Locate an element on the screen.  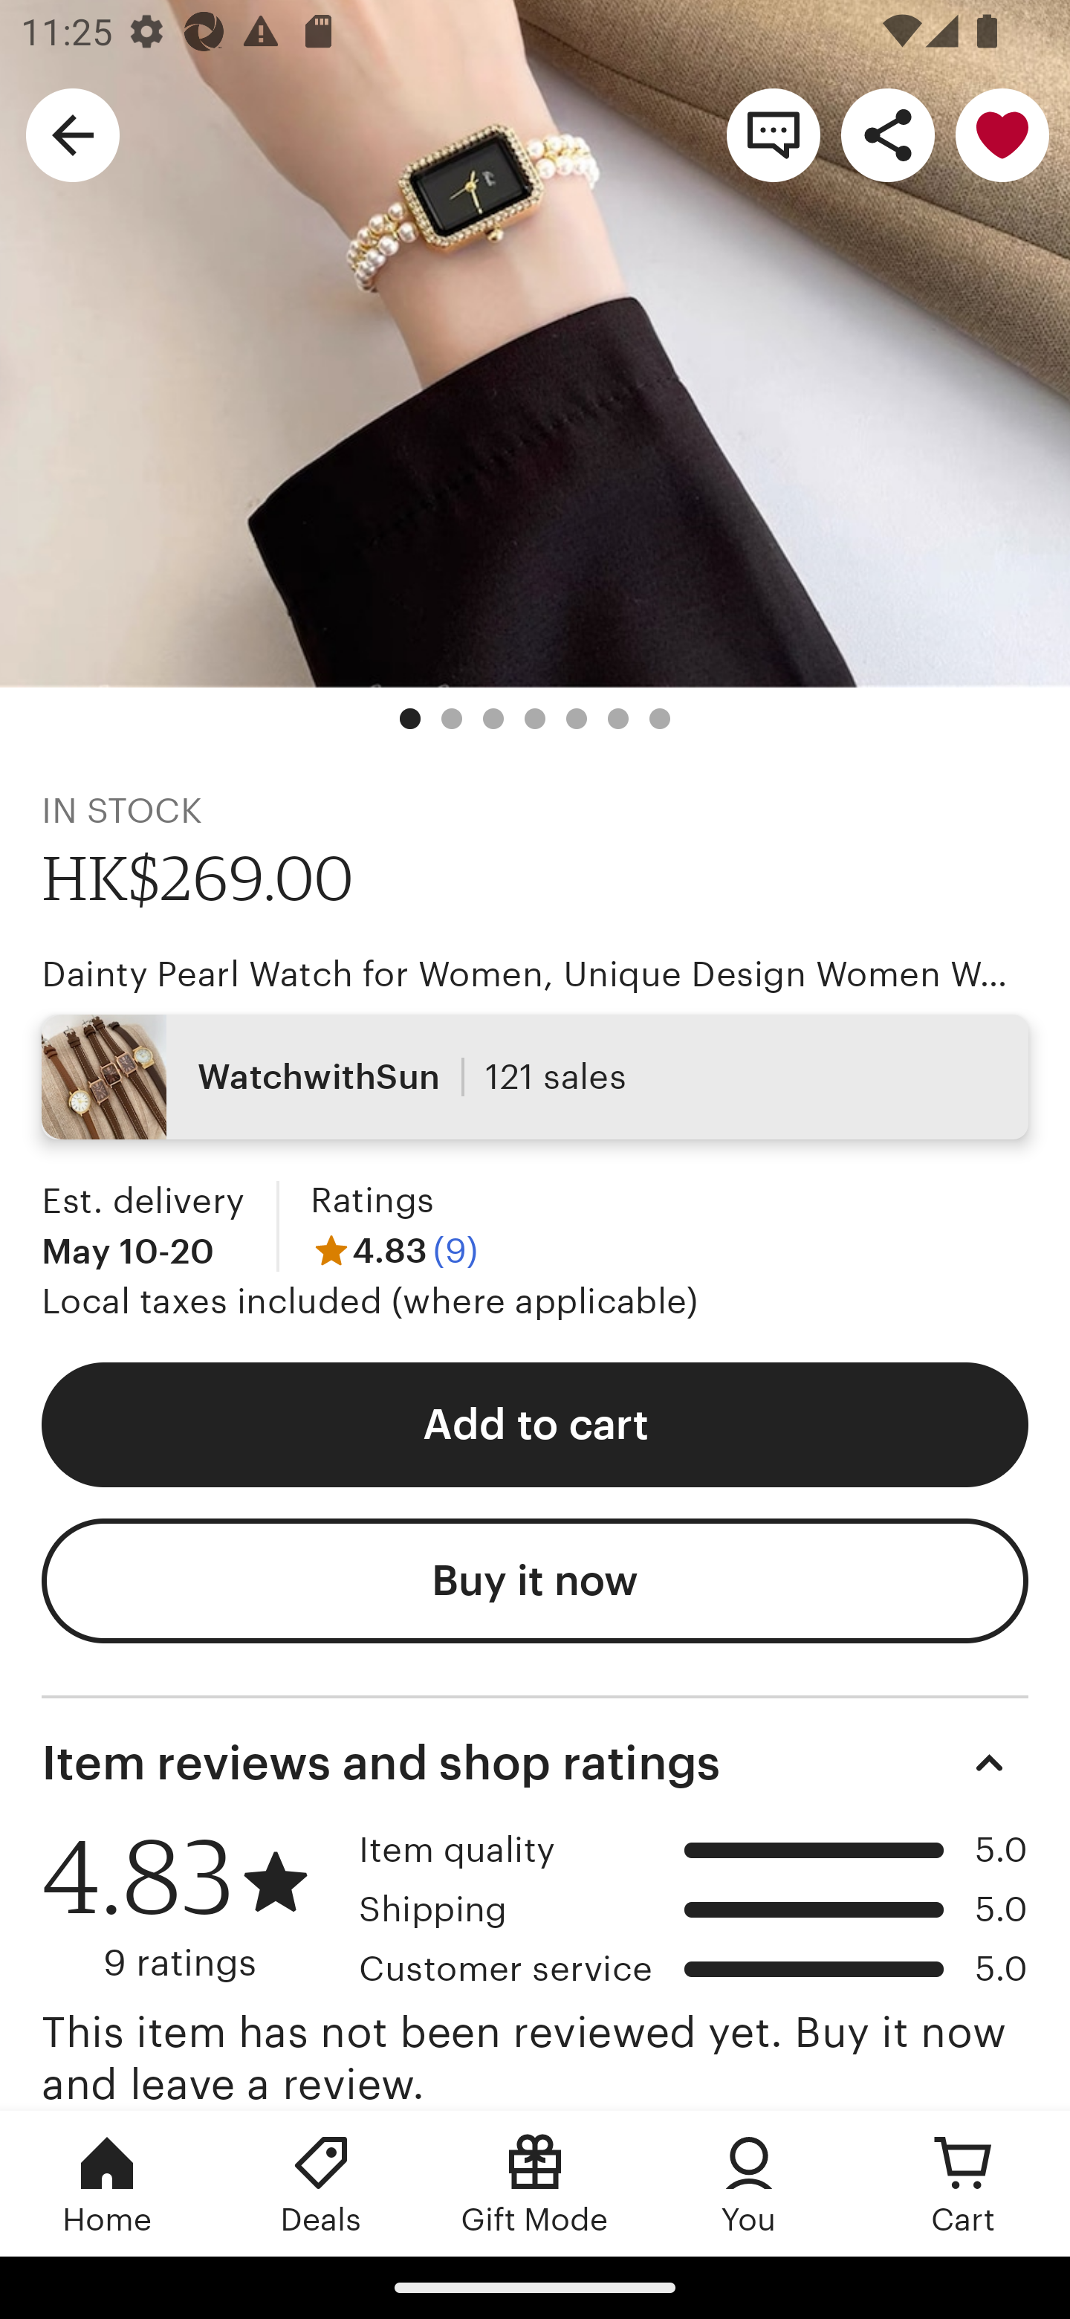
Navigate up is located at coordinates (73, 134).